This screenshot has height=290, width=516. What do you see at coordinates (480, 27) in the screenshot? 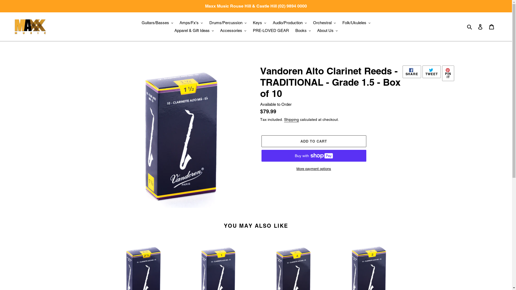
I see `Log in` at bounding box center [480, 27].